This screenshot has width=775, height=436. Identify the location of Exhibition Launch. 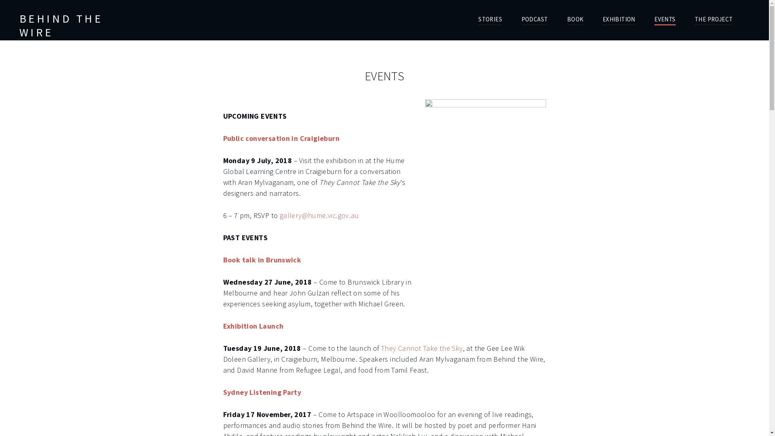
(253, 326).